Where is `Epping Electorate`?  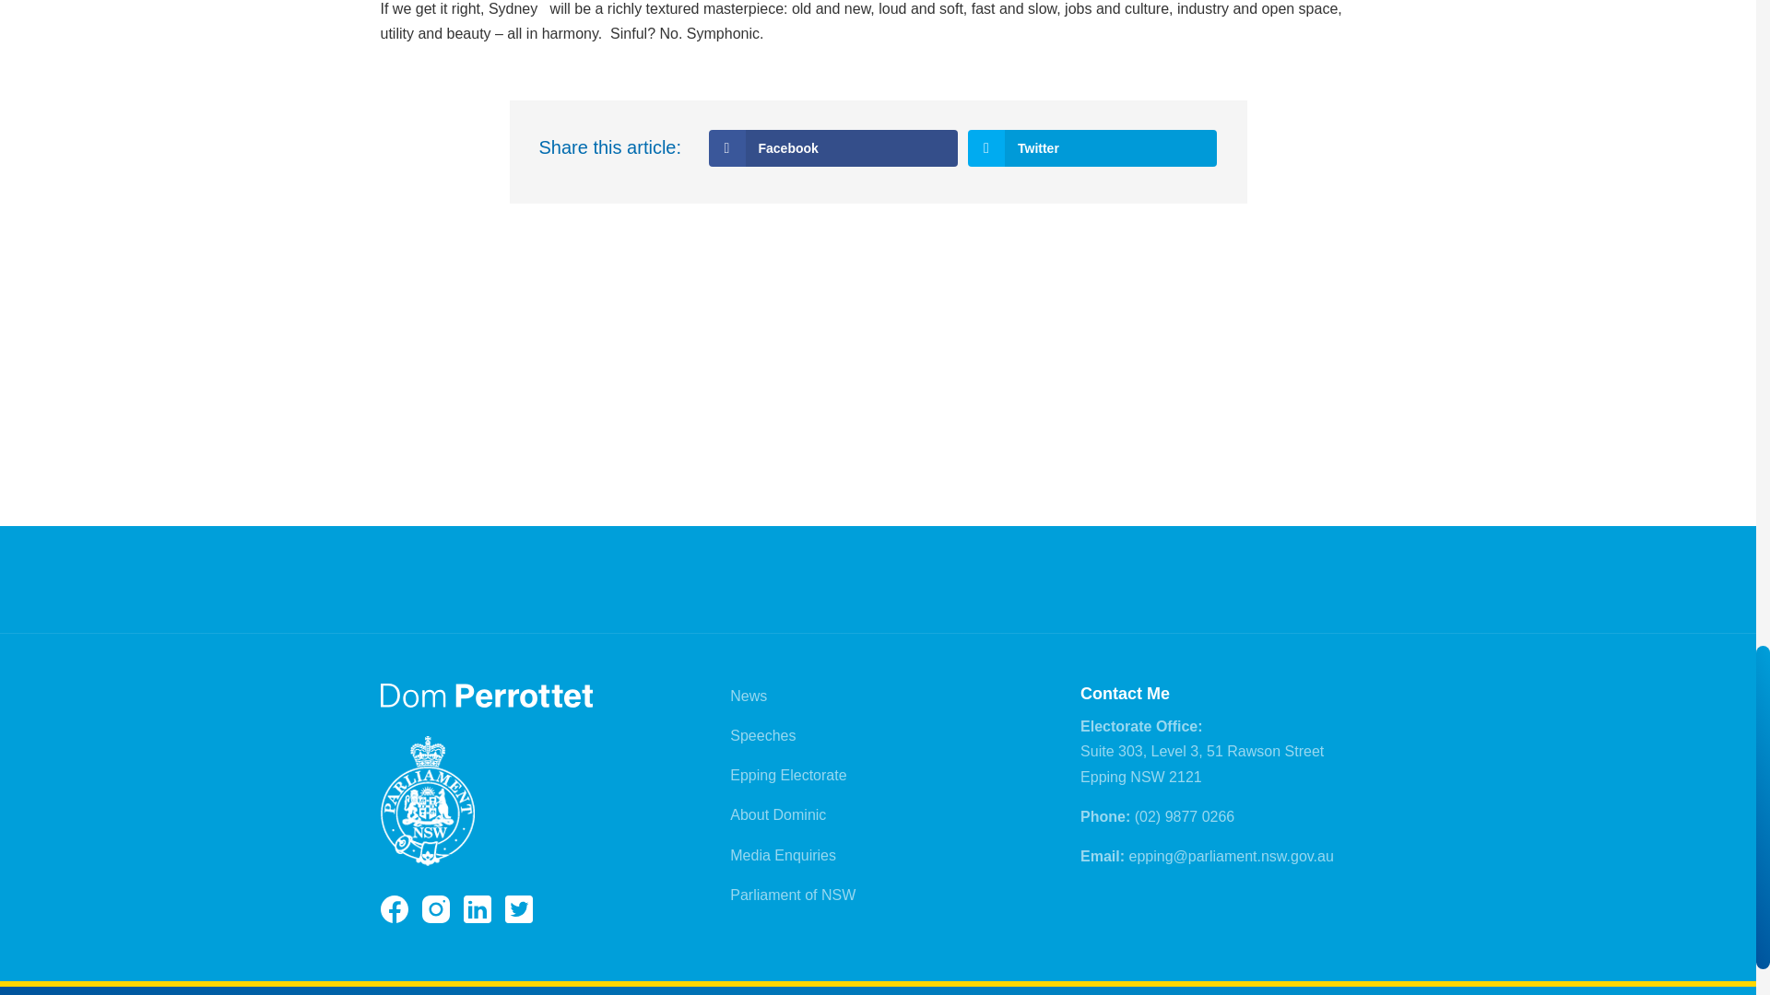 Epping Electorate is located at coordinates (787, 774).